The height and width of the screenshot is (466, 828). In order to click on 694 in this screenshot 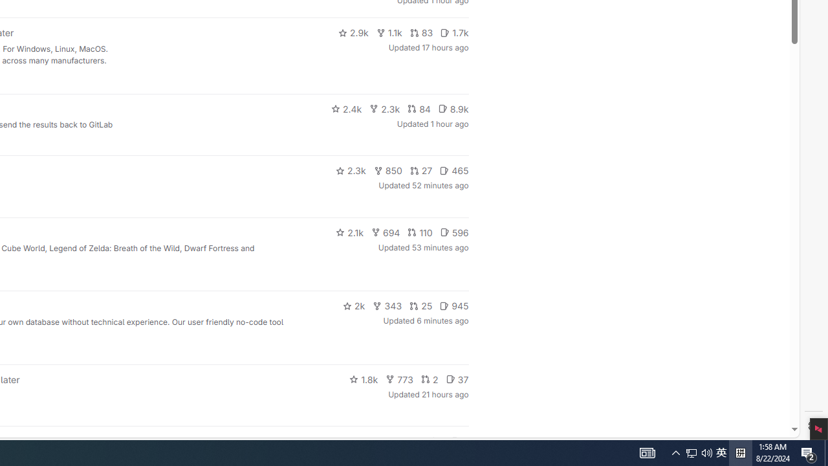, I will do `click(386, 232)`.